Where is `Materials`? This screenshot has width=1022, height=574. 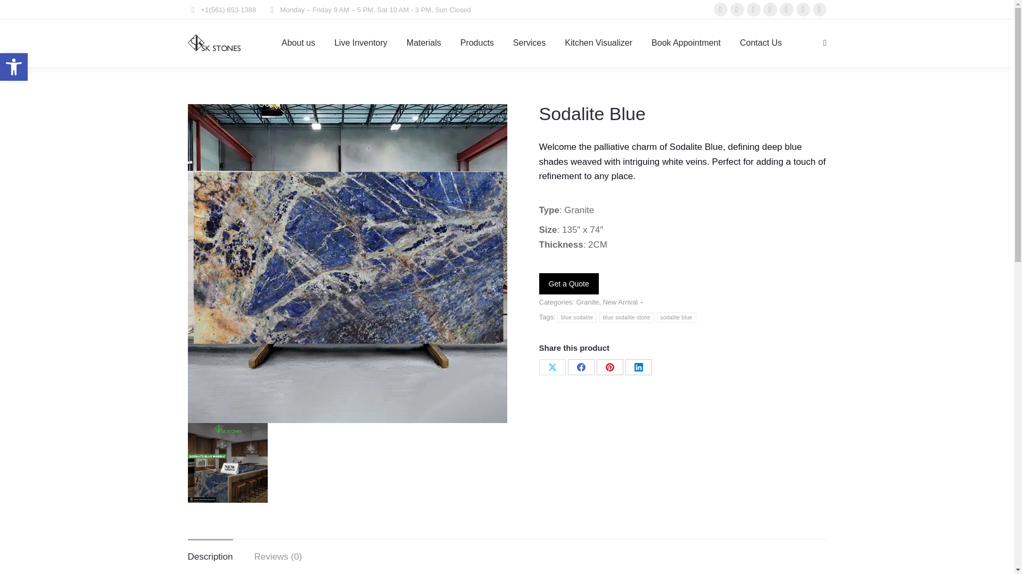
Materials is located at coordinates (424, 43).